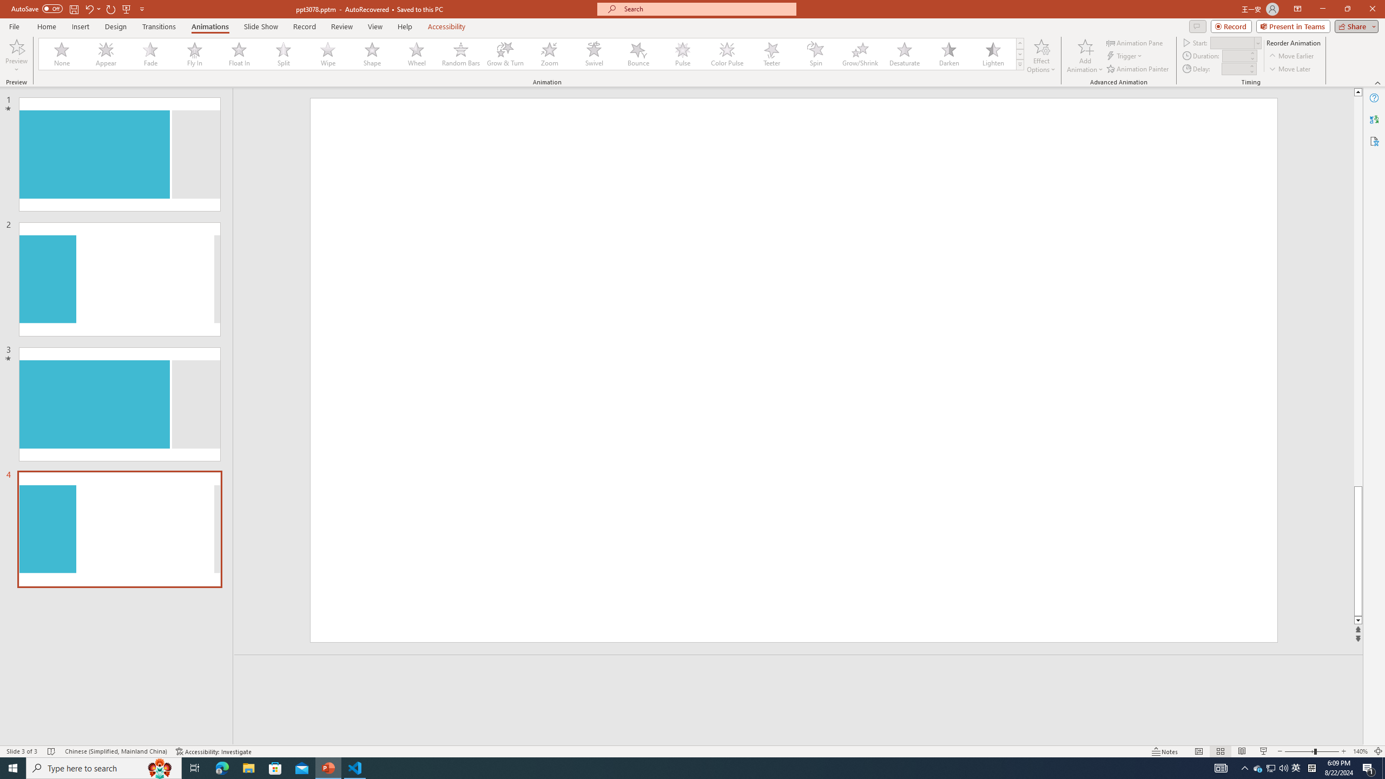 The width and height of the screenshot is (1385, 779). Describe the element at coordinates (417, 54) in the screenshot. I see `Wheel` at that location.